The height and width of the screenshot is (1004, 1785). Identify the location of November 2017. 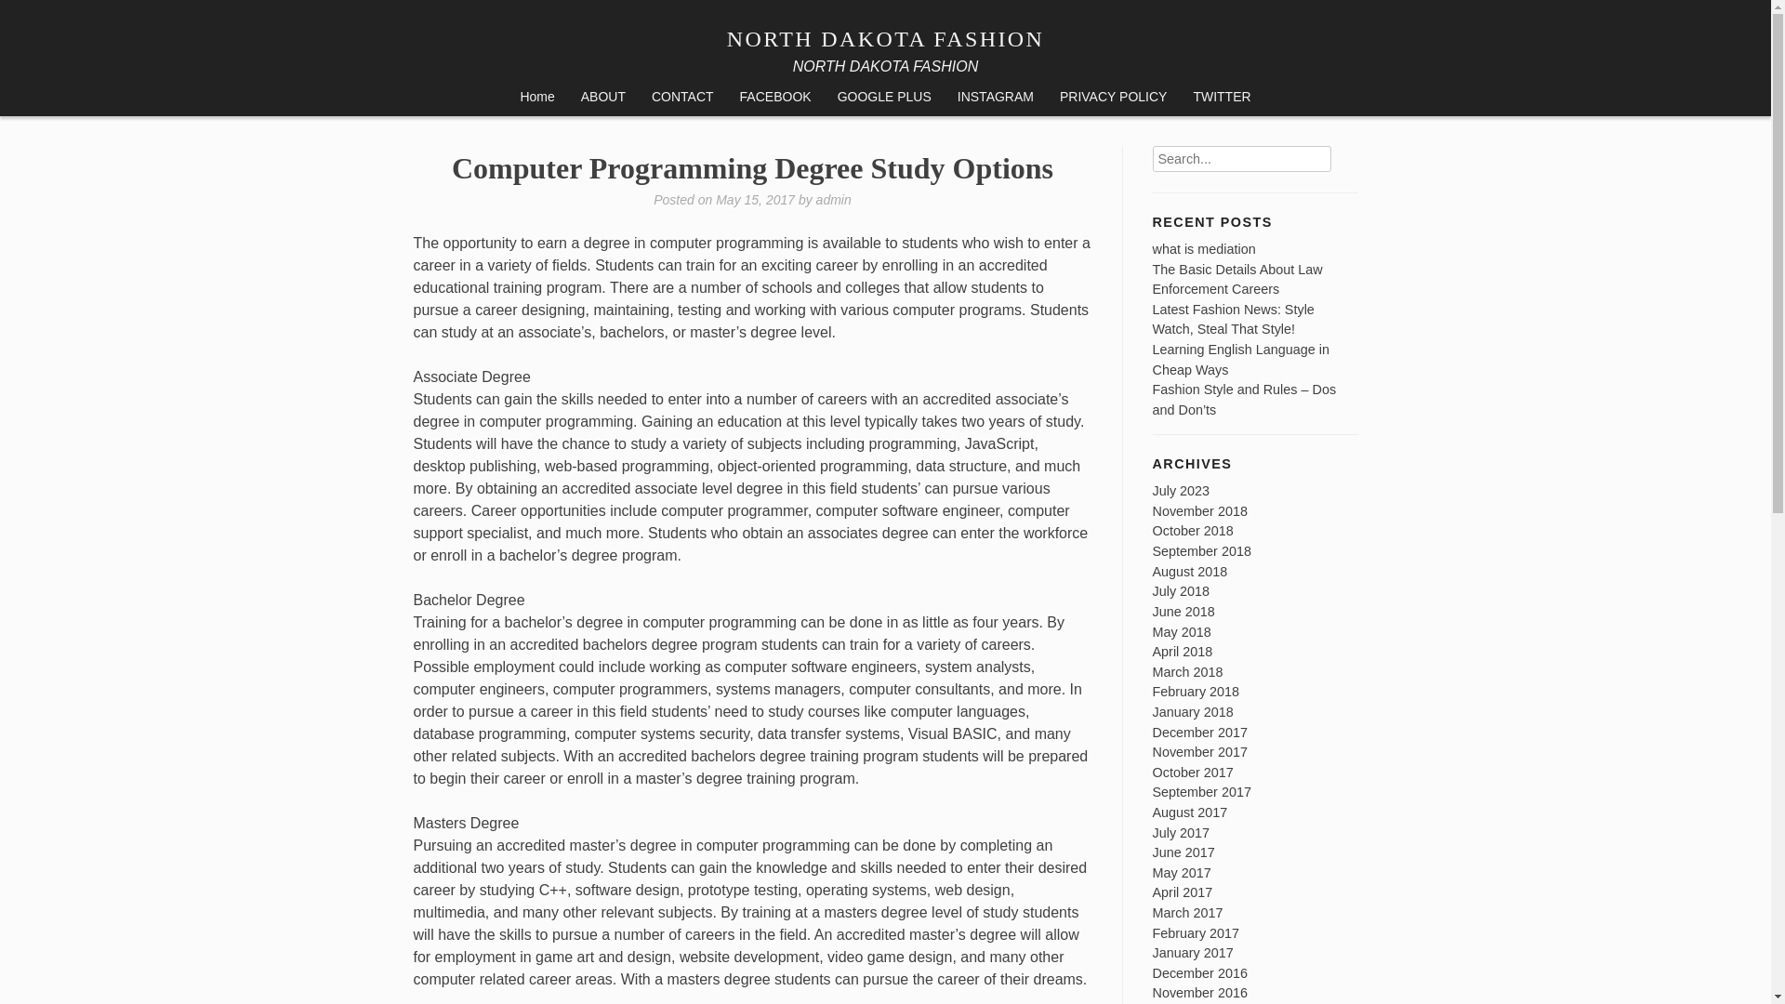
(1200, 751).